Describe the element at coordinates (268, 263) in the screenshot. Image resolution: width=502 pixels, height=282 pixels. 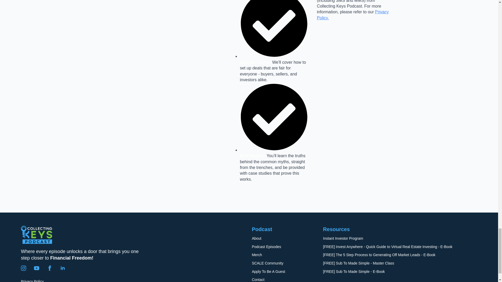
I see `SCALE Community` at that location.